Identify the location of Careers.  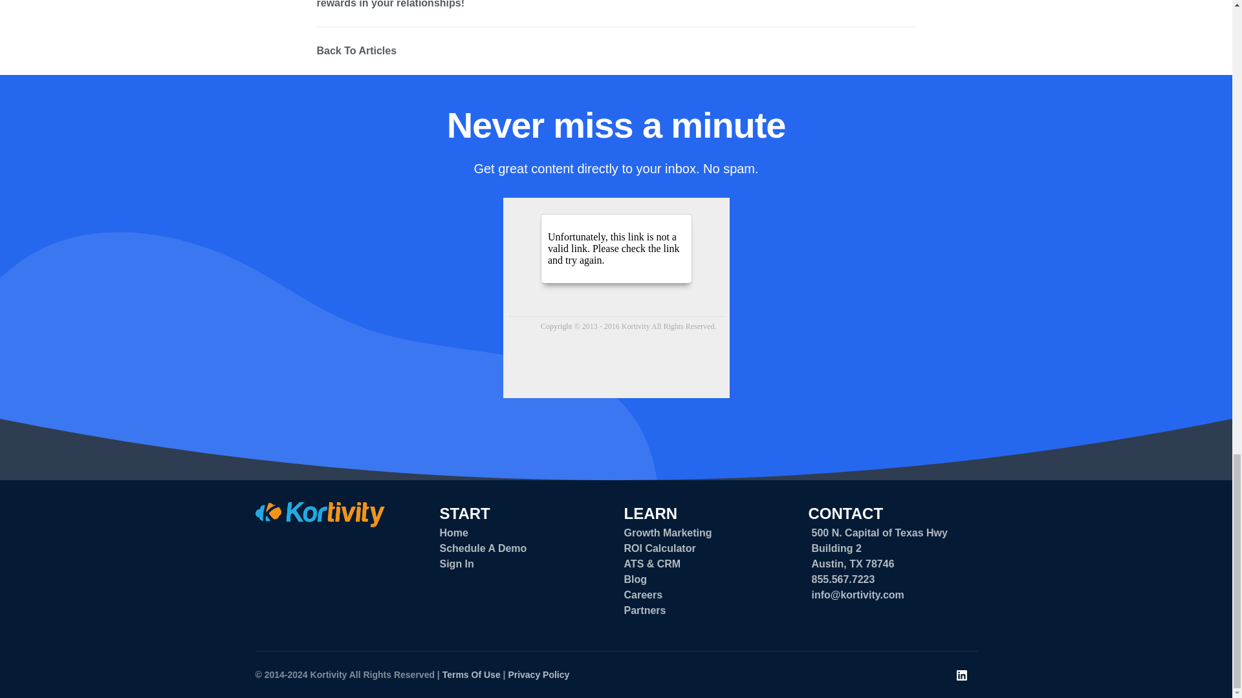
(642, 595).